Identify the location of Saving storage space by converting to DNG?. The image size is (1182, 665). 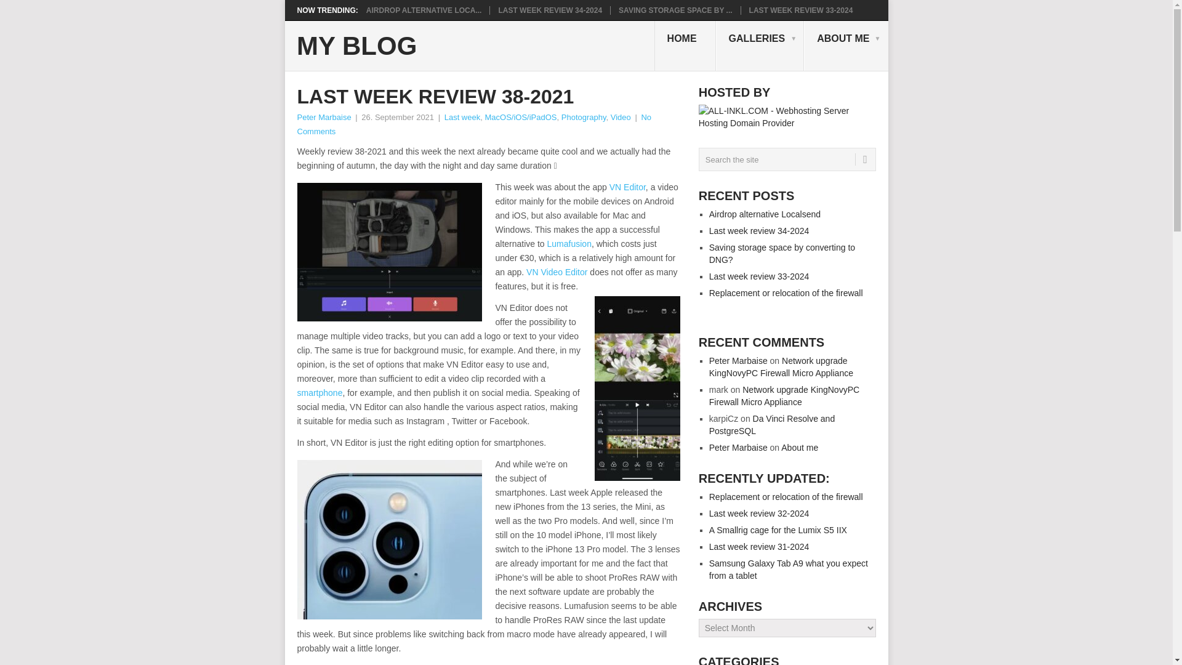
(675, 10).